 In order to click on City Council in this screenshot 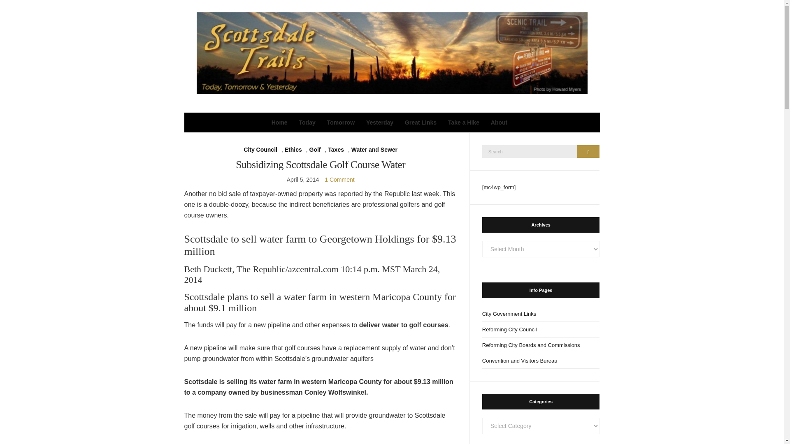, I will do `click(260, 150)`.